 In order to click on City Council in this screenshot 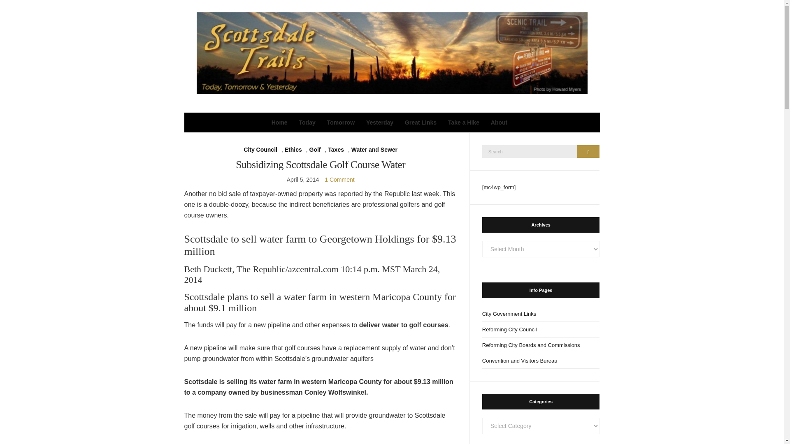, I will do `click(260, 150)`.